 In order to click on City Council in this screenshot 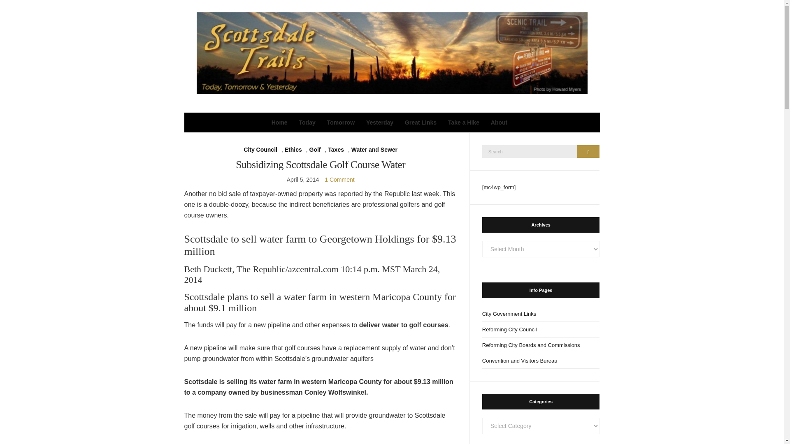, I will do `click(260, 150)`.